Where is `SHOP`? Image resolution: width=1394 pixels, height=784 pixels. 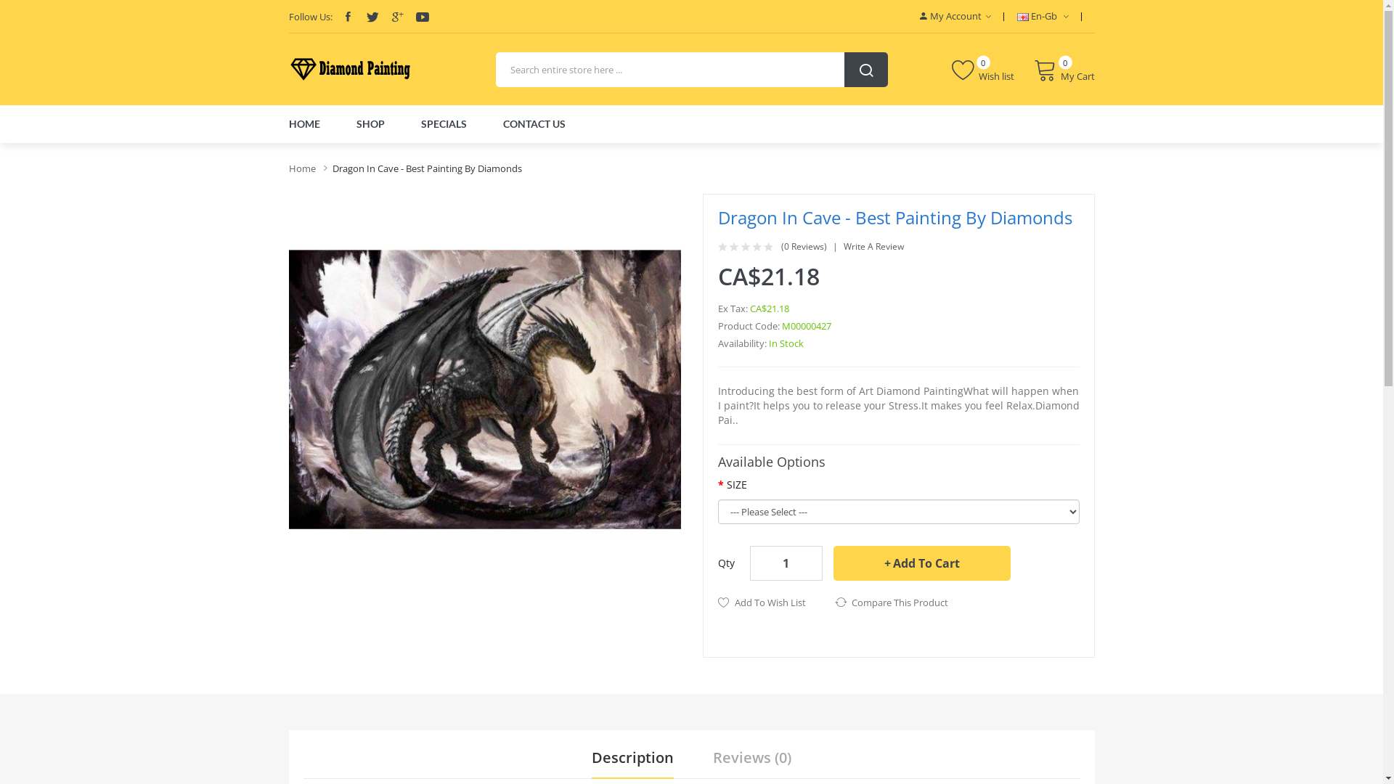
SHOP is located at coordinates (370, 124).